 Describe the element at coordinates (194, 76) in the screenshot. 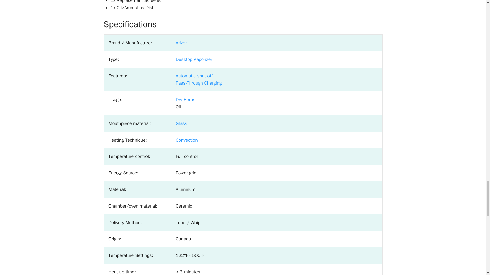

I see `Show all: Vaporizers that automatically shut-off` at that location.